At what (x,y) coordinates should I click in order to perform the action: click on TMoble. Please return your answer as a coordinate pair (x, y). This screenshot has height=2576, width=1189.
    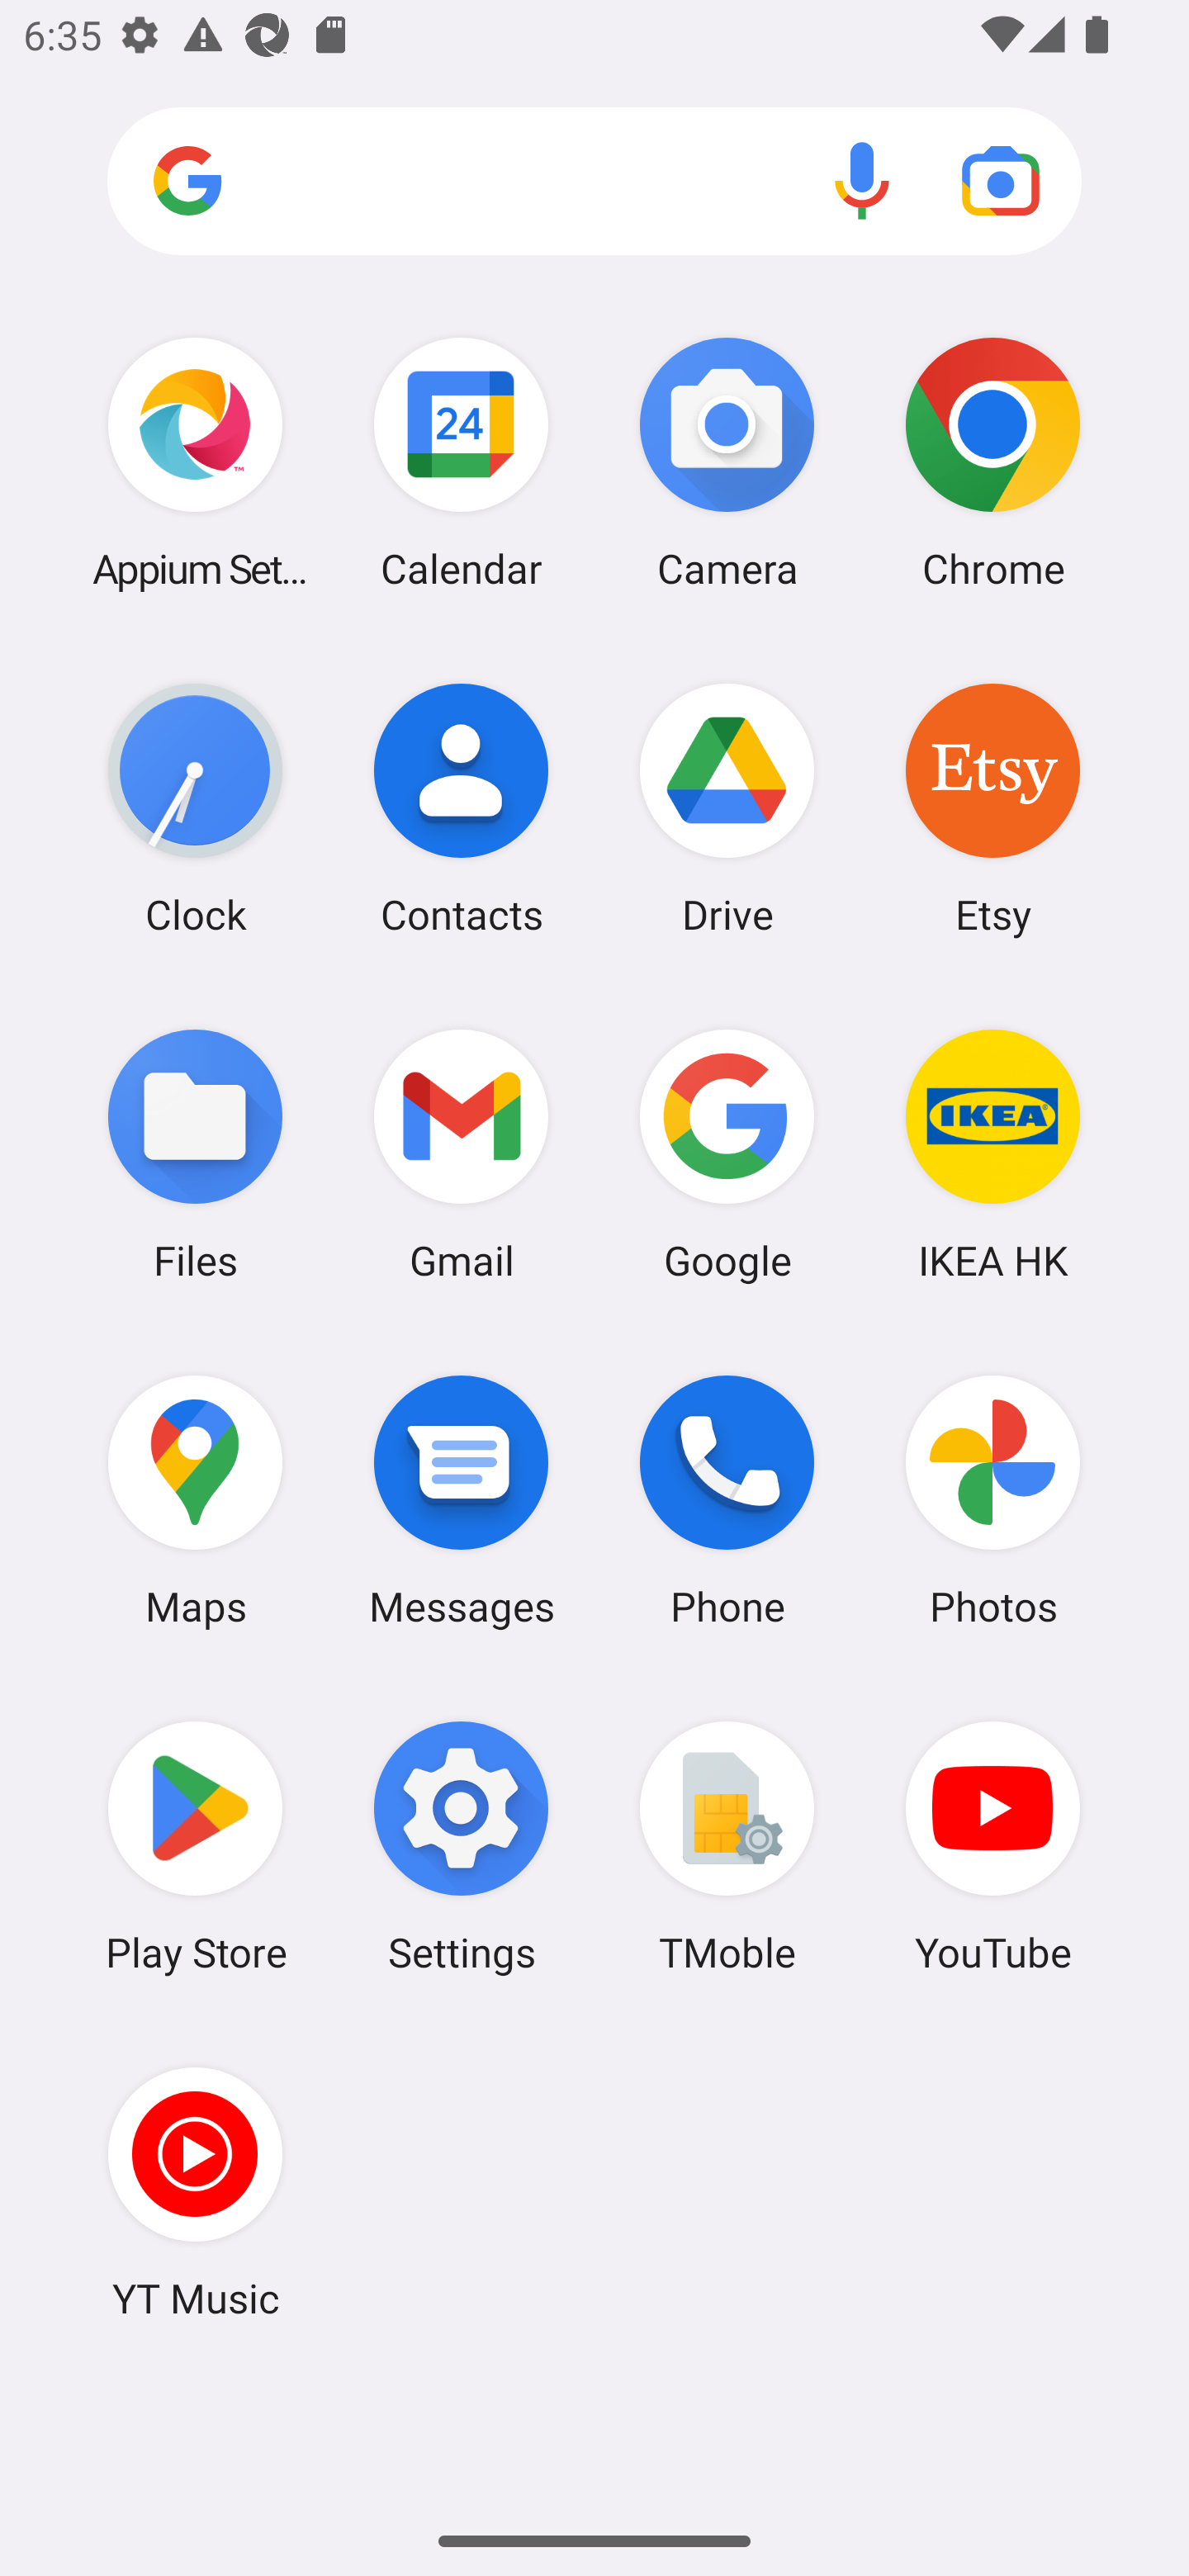
    Looking at the image, I should click on (727, 1847).